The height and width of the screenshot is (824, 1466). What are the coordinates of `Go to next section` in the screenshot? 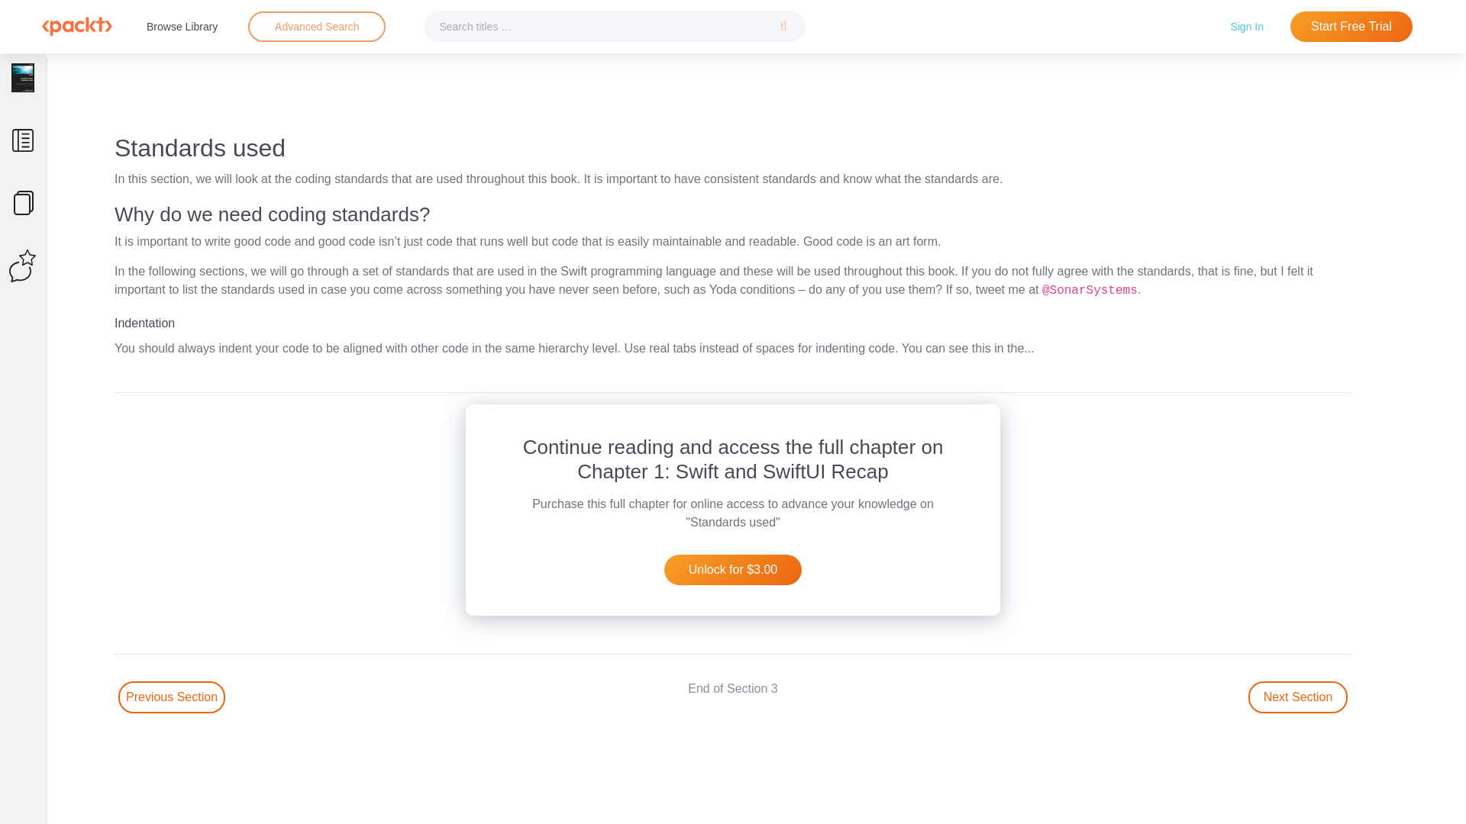 It's located at (1298, 697).